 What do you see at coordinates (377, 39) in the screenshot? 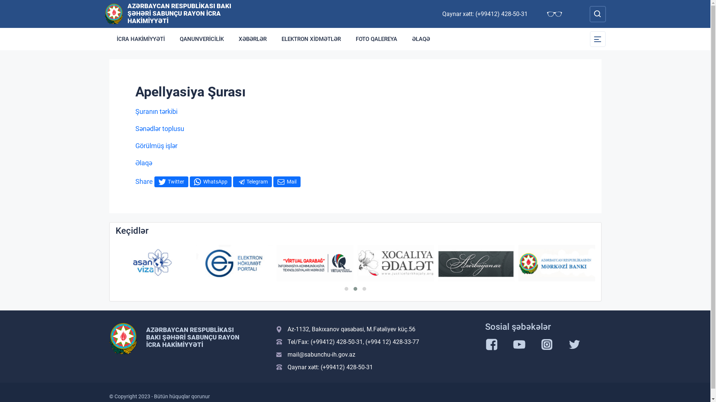
I see `FOTO QALEREYA` at bounding box center [377, 39].